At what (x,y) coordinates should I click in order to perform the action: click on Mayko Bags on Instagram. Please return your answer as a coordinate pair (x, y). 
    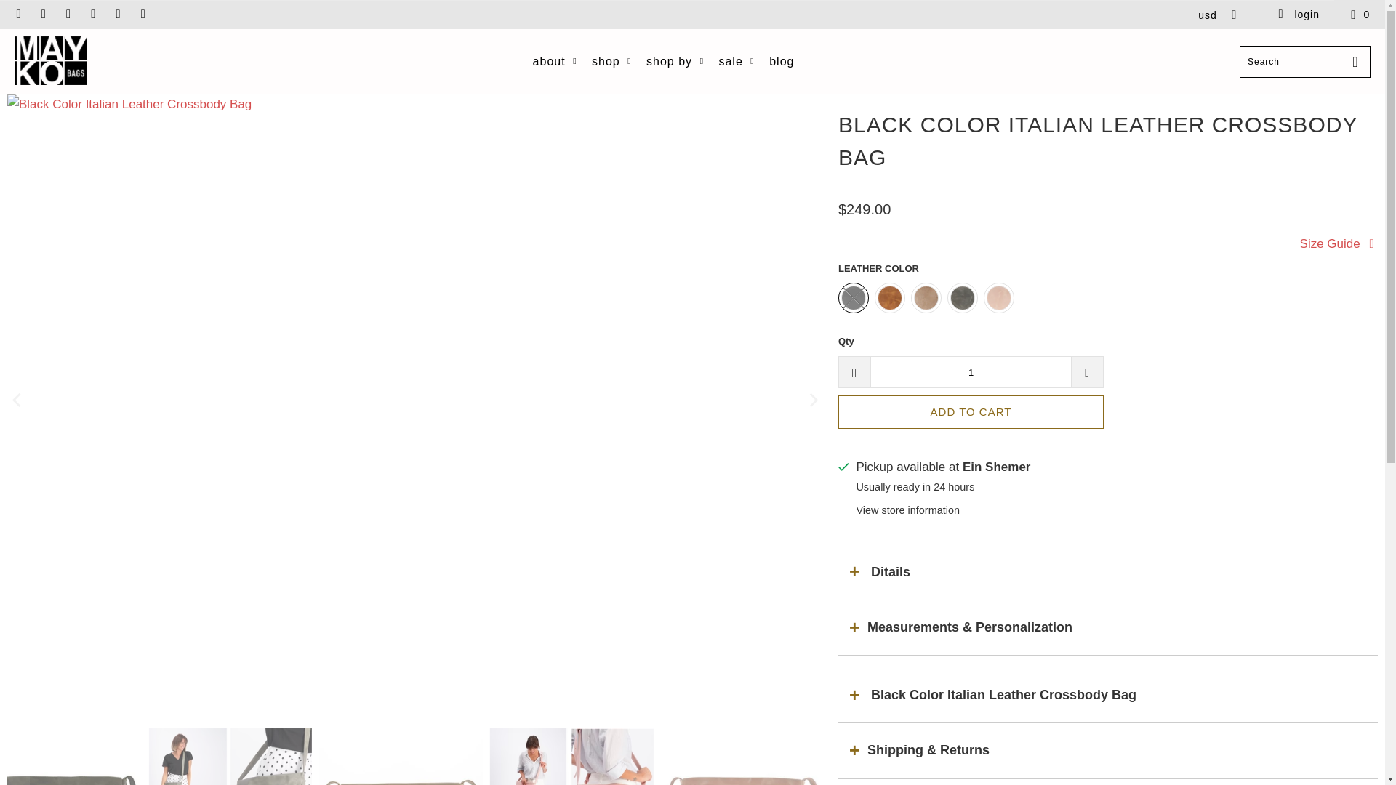
    Looking at the image, I should click on (118, 15).